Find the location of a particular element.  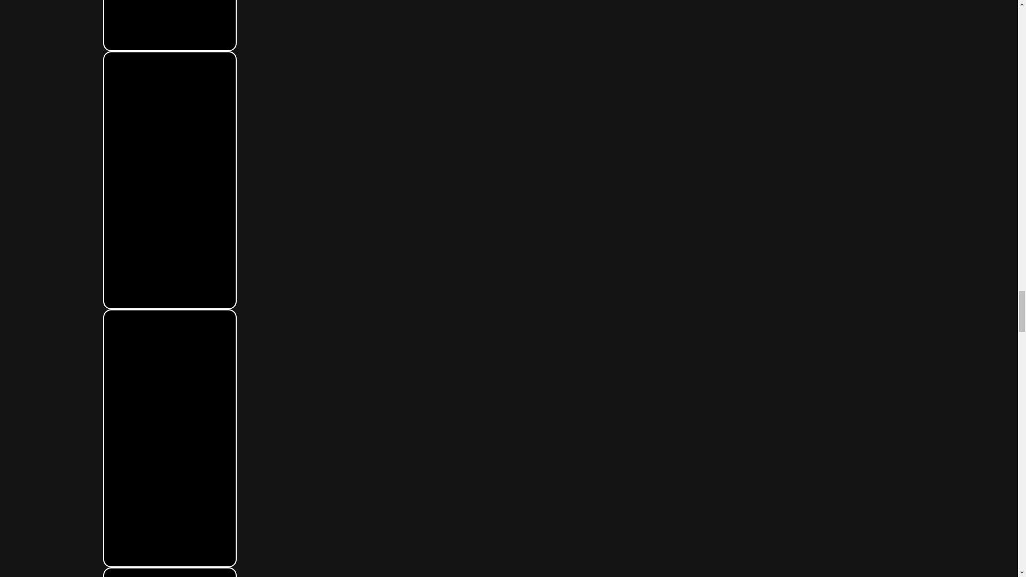

RetentionKit-Cancel-Surveys-for-WooCommerce-Subscriptions is located at coordinates (169, 26).